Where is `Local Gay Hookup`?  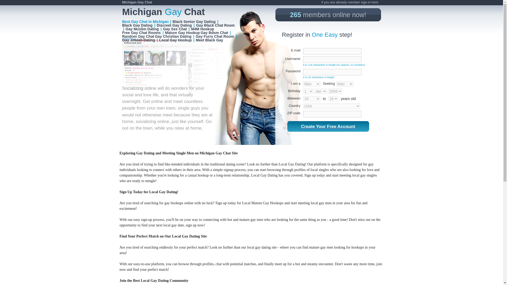 Local Gay Hookup is located at coordinates (175, 40).